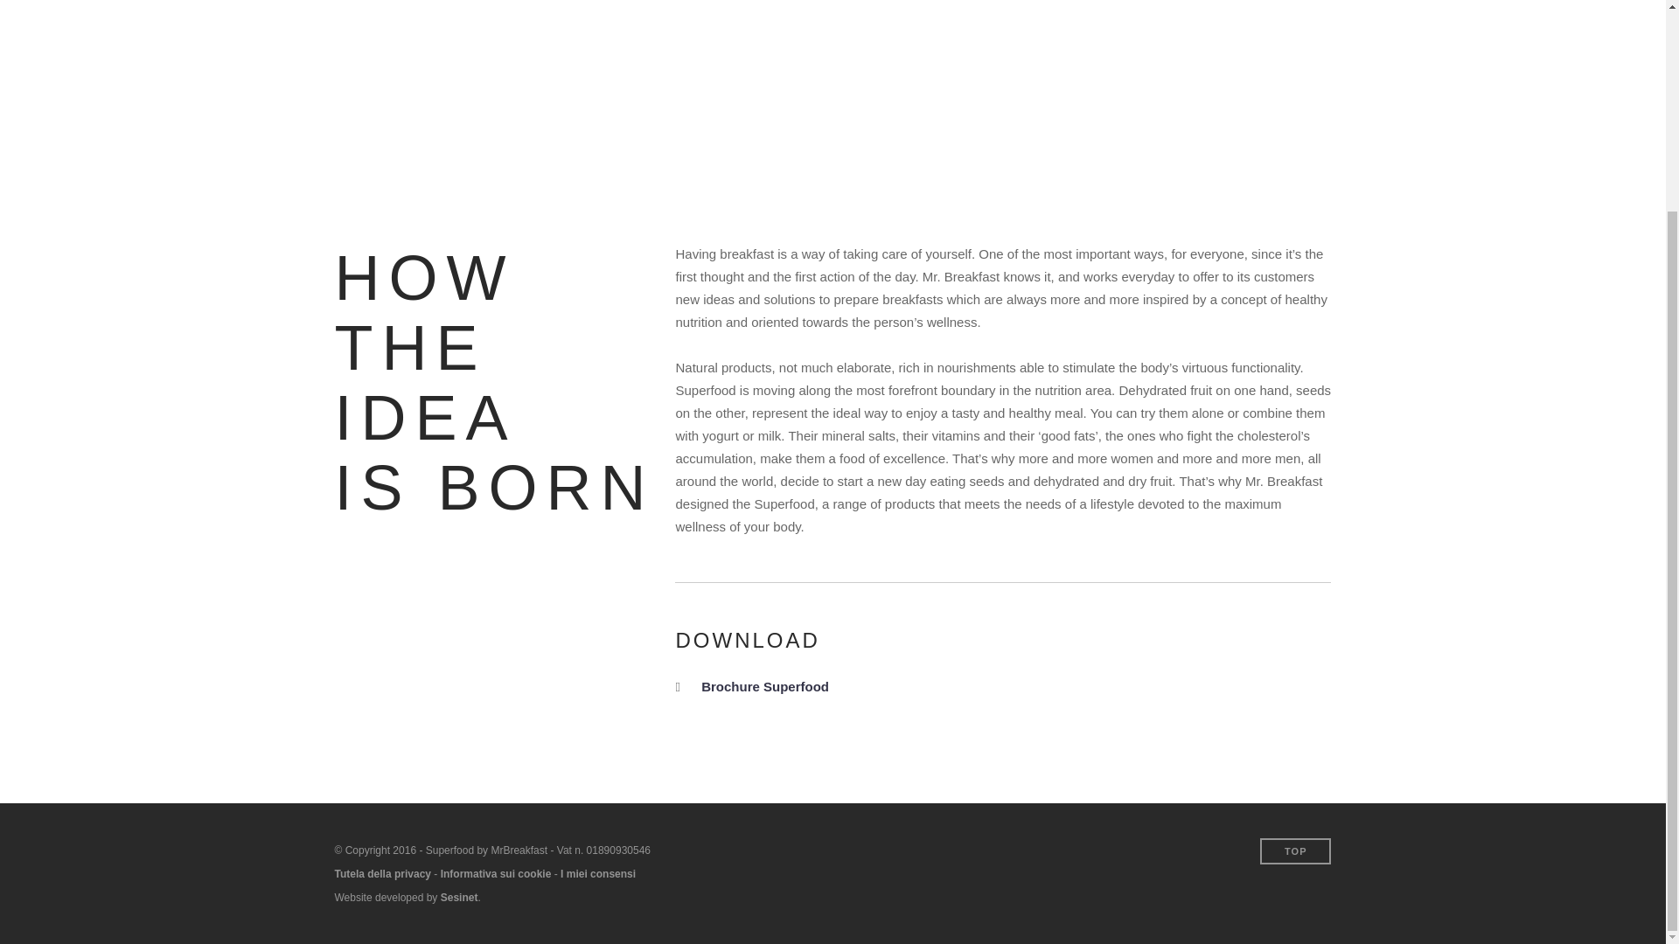 The image size is (1679, 944). What do you see at coordinates (459, 897) in the screenshot?
I see `Sesinet` at bounding box center [459, 897].